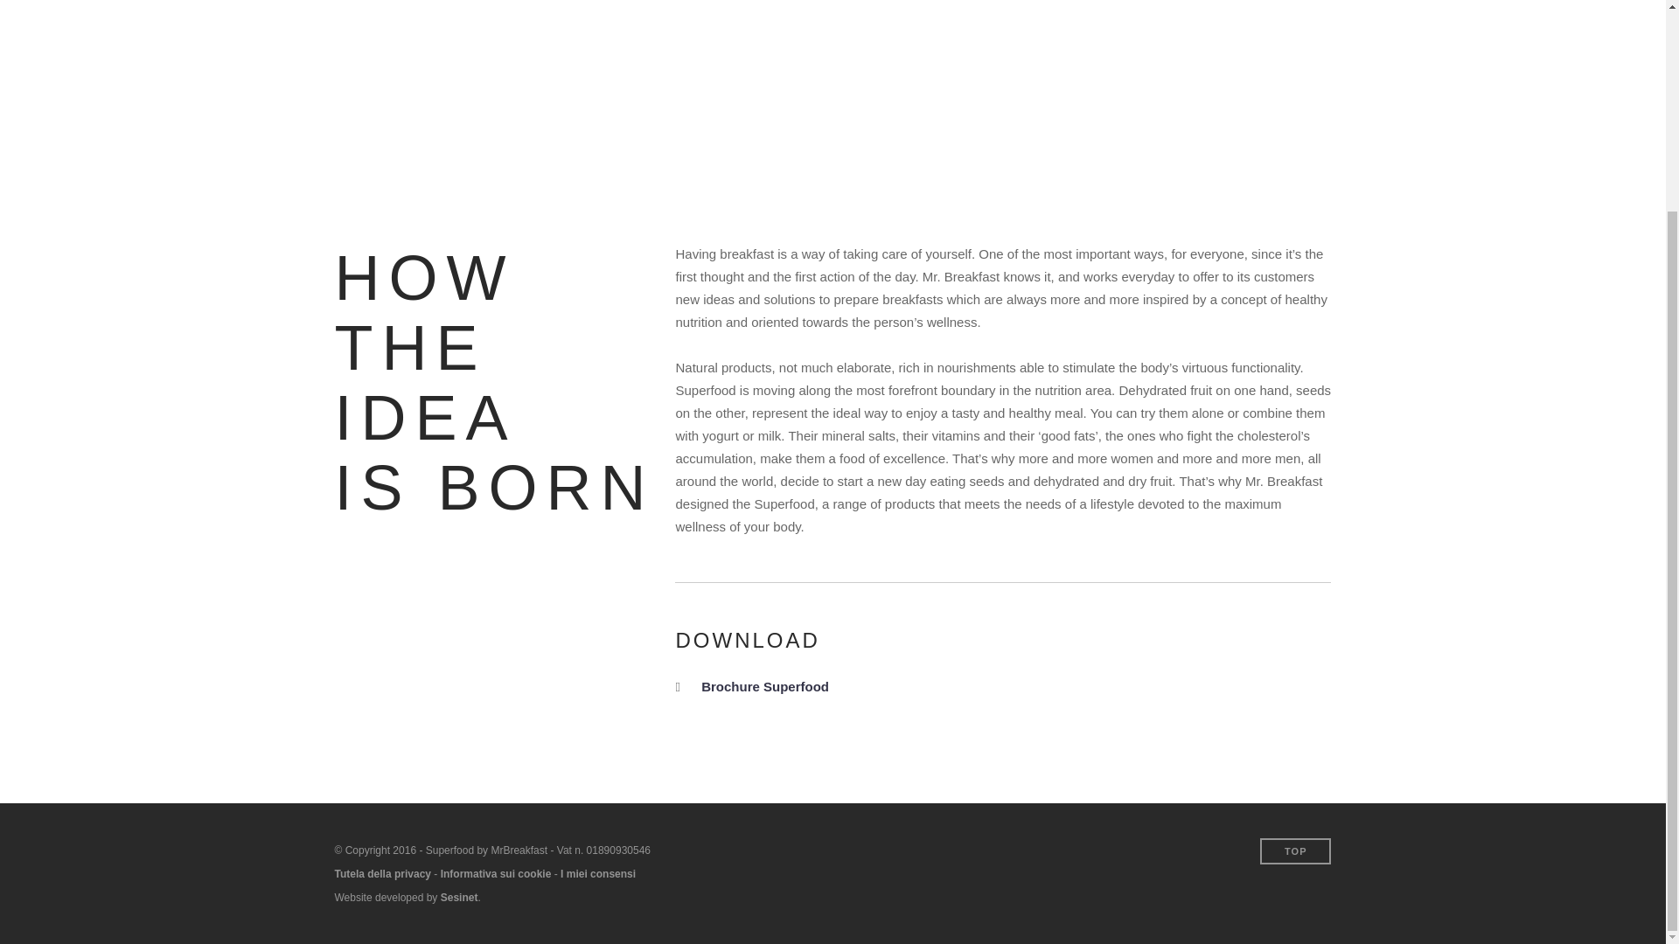 The image size is (1679, 944). What do you see at coordinates (459, 897) in the screenshot?
I see `Sesinet` at bounding box center [459, 897].